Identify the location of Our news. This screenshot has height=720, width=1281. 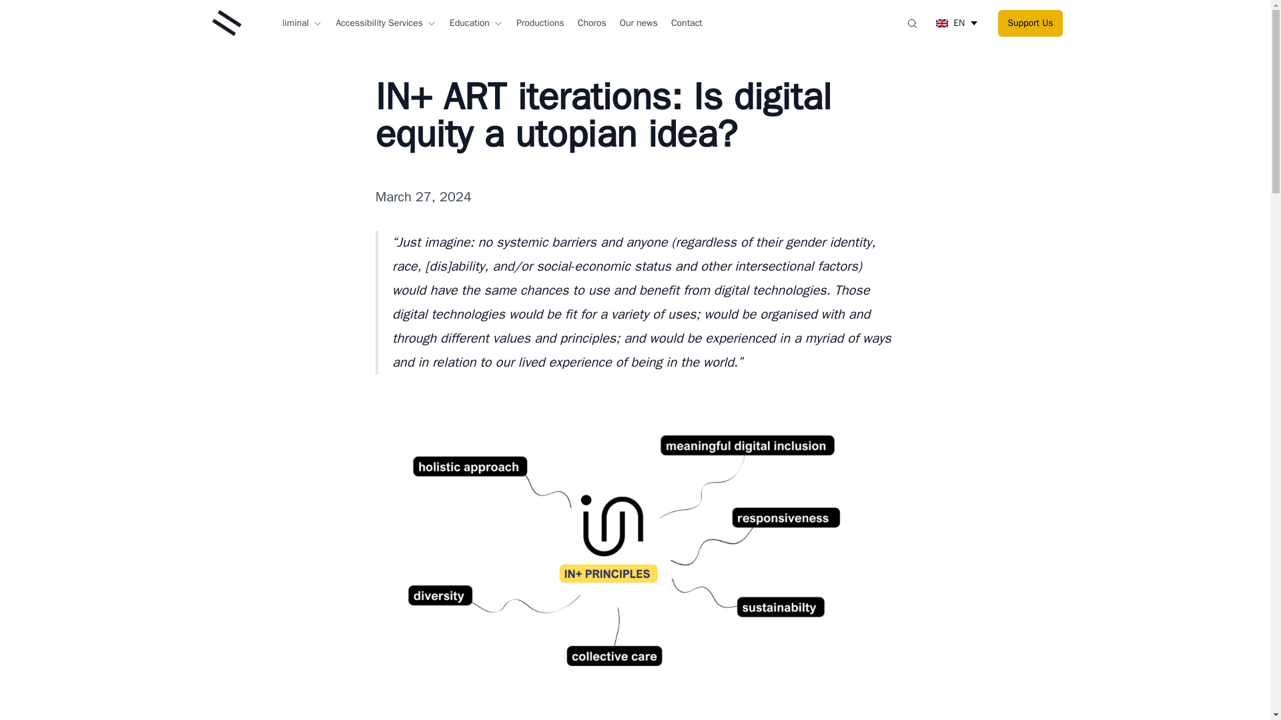
(639, 23).